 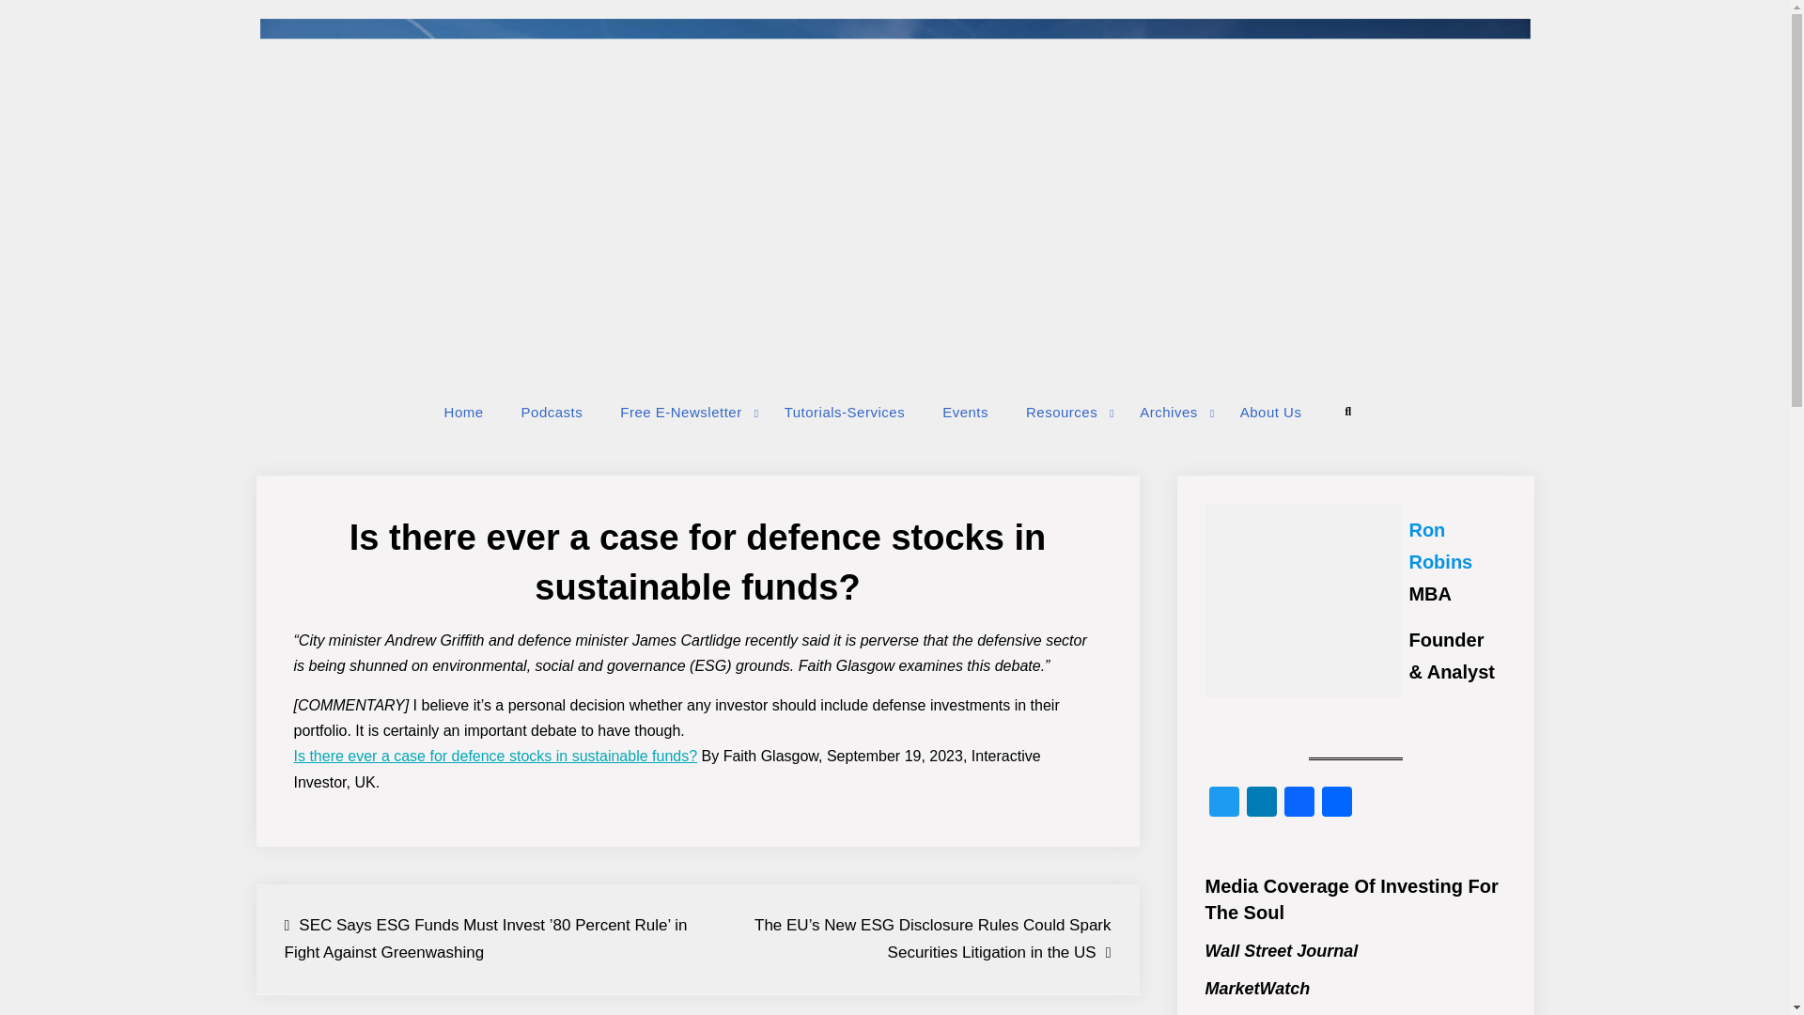 What do you see at coordinates (682, 412) in the screenshot?
I see `Free E-Newsletter` at bounding box center [682, 412].